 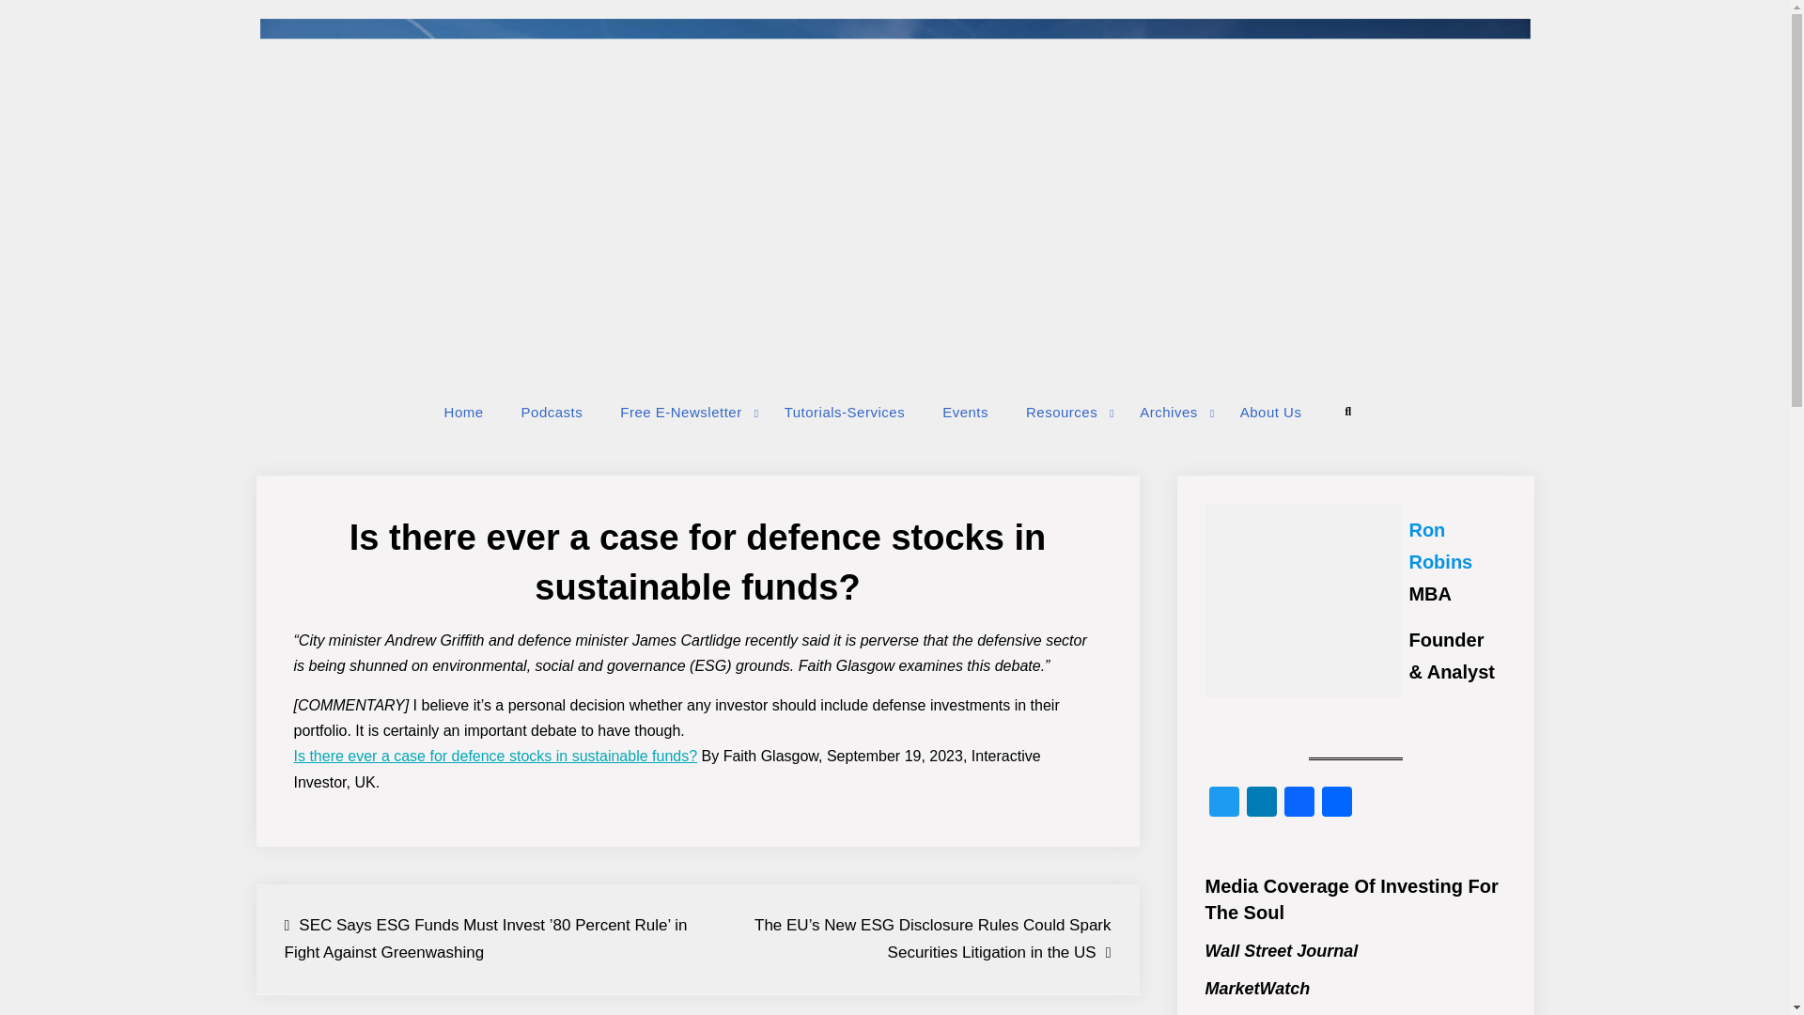 What do you see at coordinates (682, 412) in the screenshot?
I see `Free E-Newsletter` at bounding box center [682, 412].